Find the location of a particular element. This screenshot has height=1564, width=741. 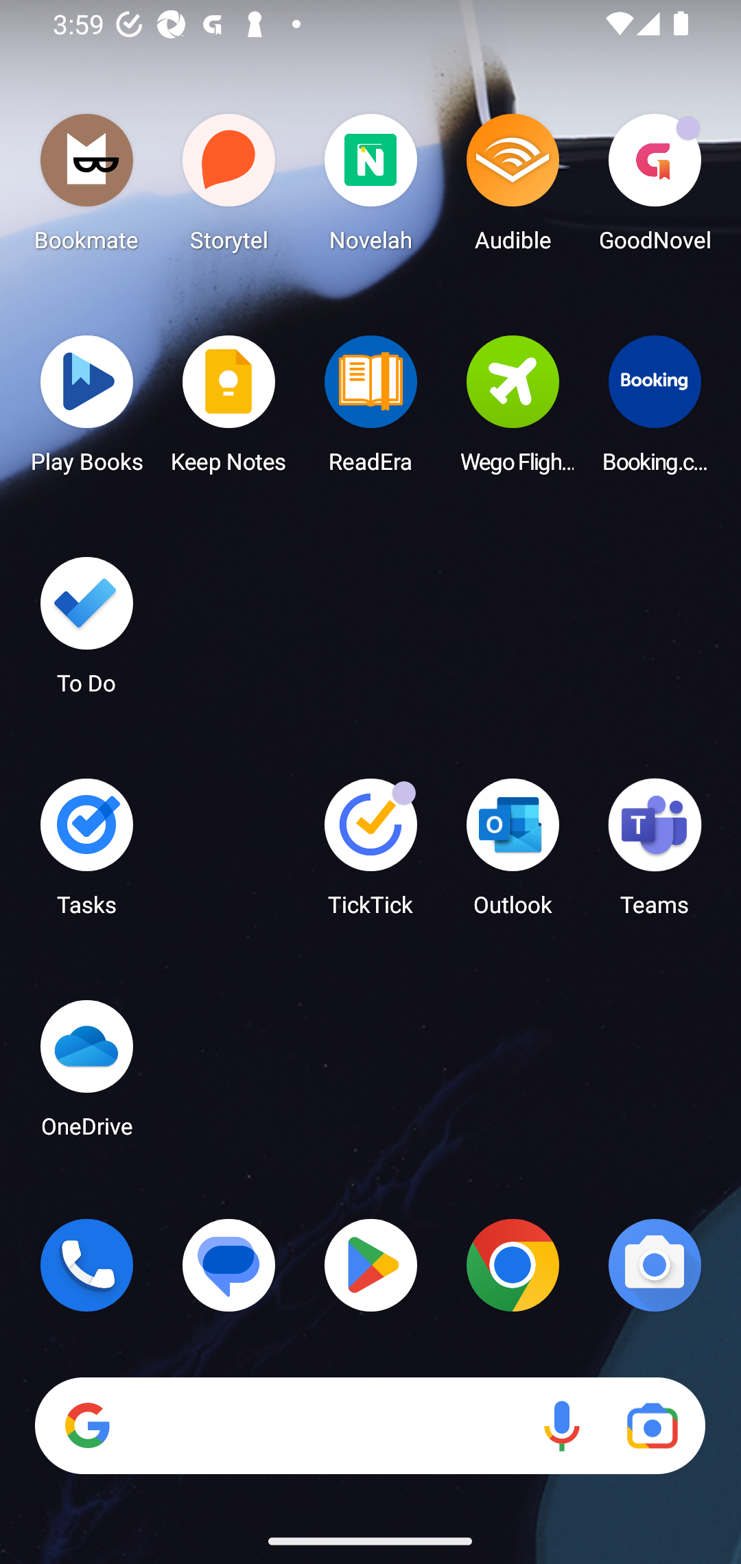

Bookmate is located at coordinates (86, 188).